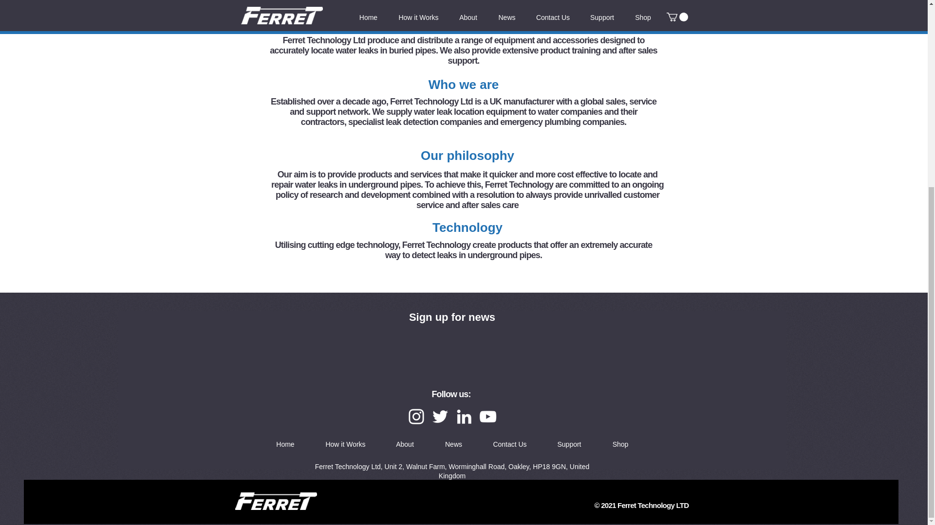 The width and height of the screenshot is (935, 525). Describe the element at coordinates (285, 444) in the screenshot. I see `Home` at that location.